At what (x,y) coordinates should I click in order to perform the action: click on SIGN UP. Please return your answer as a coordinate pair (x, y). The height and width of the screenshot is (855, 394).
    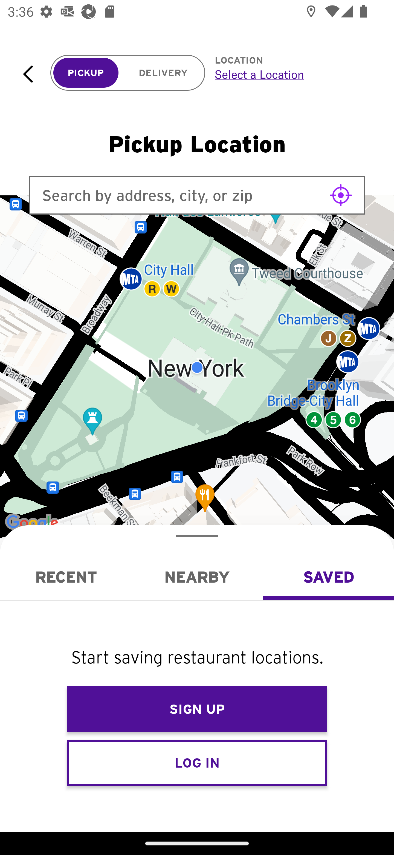
    Looking at the image, I should click on (197, 709).